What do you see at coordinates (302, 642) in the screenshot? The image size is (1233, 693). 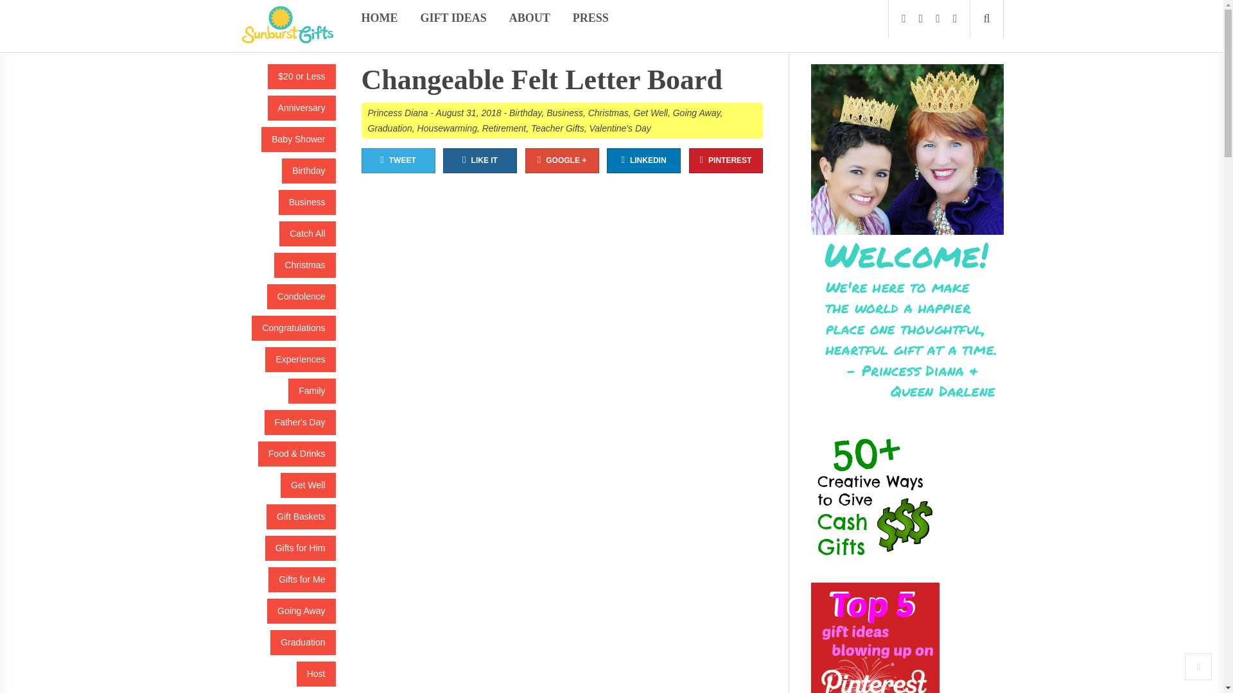 I see `Graduation` at bounding box center [302, 642].